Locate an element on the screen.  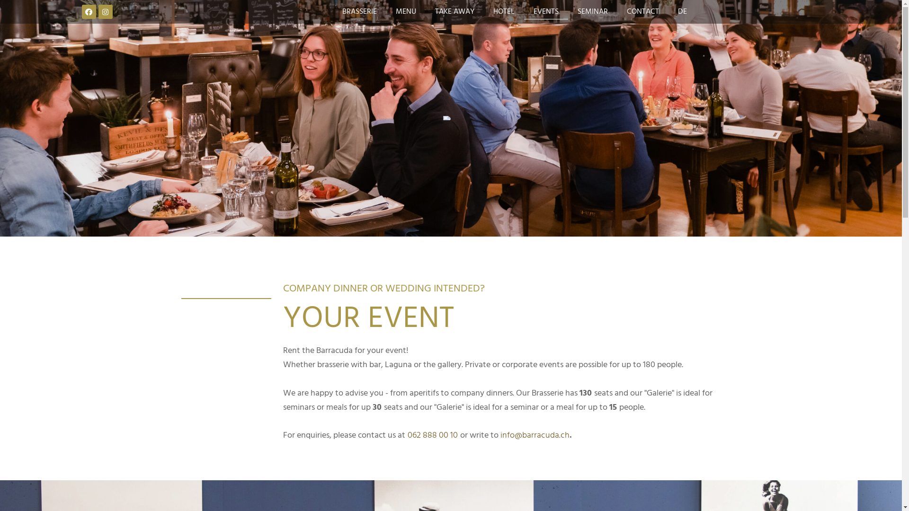
DE is located at coordinates (683, 12).